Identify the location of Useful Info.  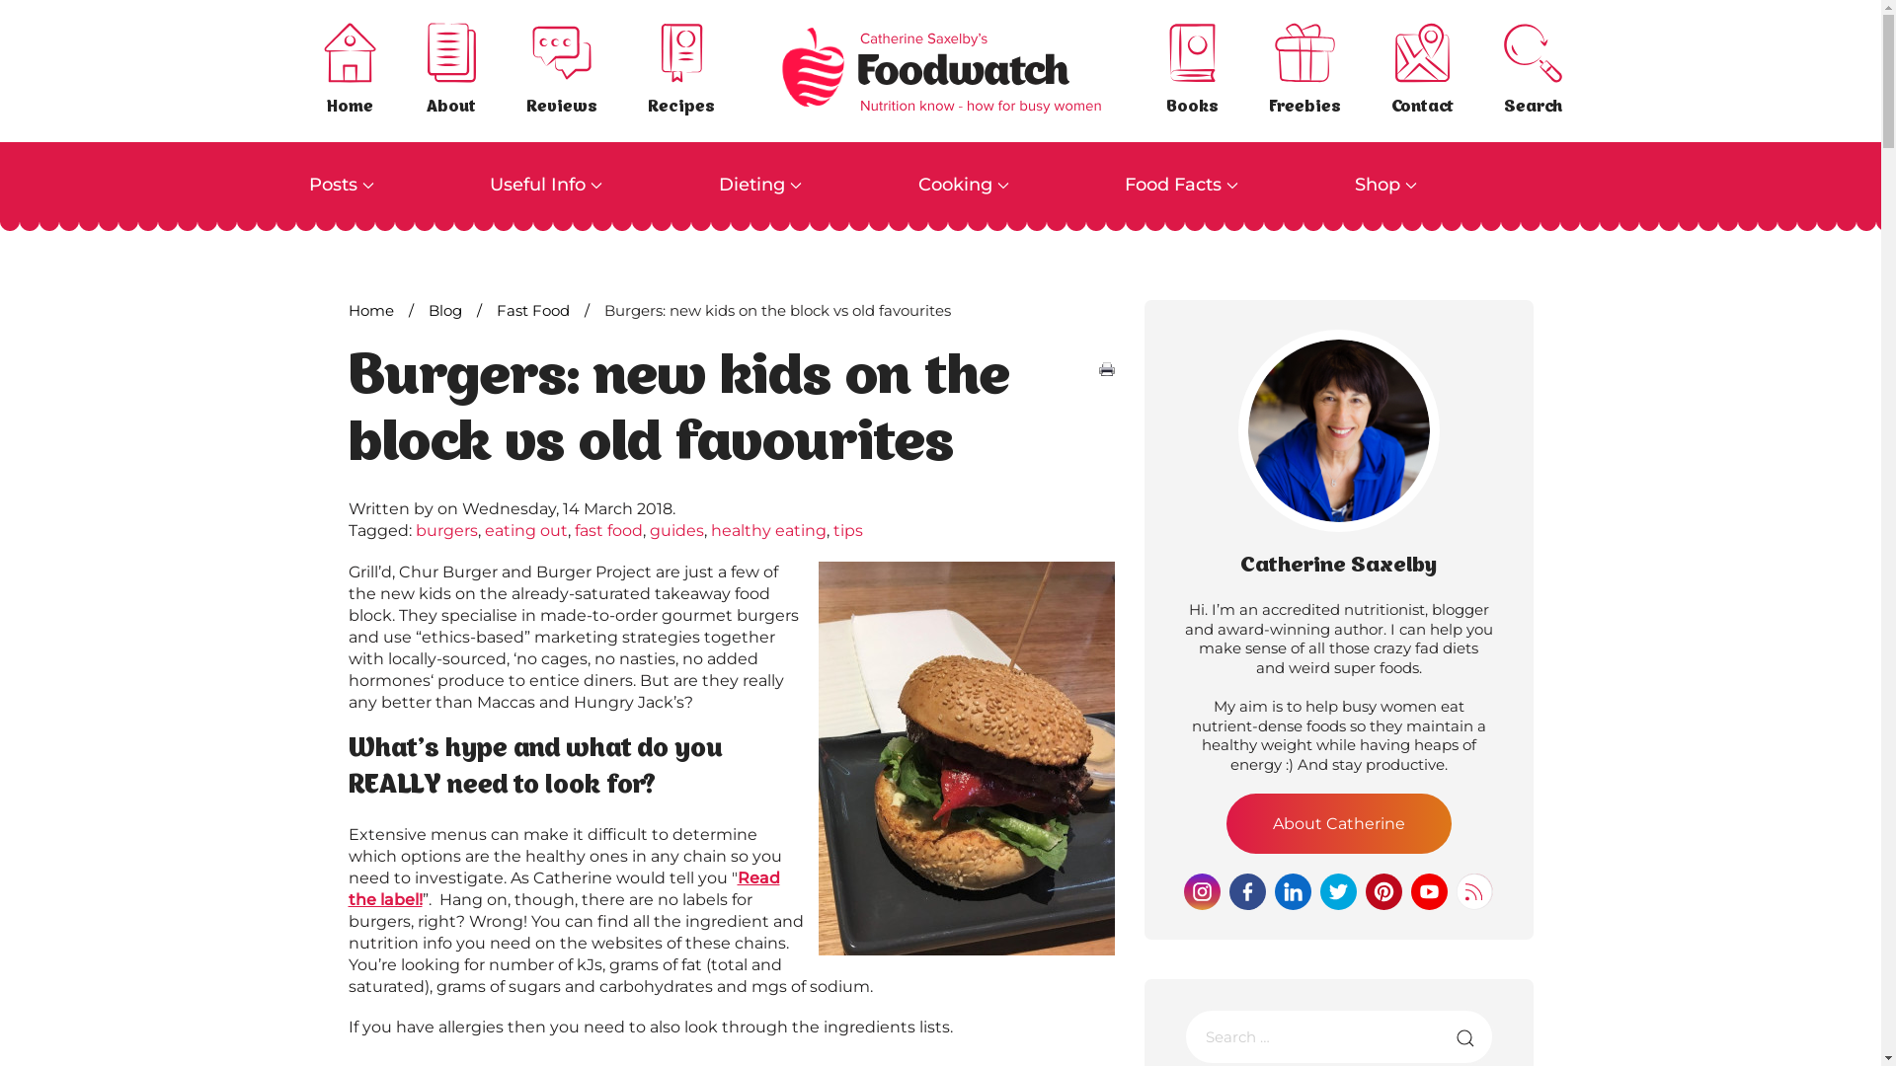
(604, 186).